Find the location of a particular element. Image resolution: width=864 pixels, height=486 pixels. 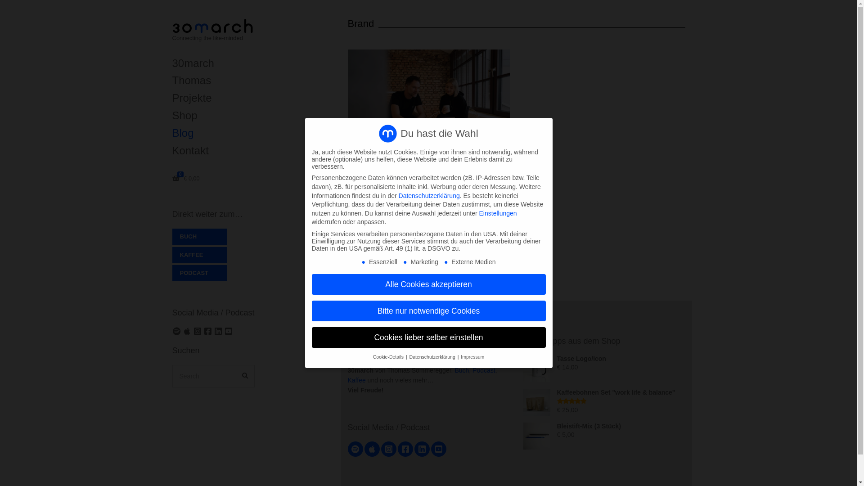

instagram is located at coordinates (197, 331).